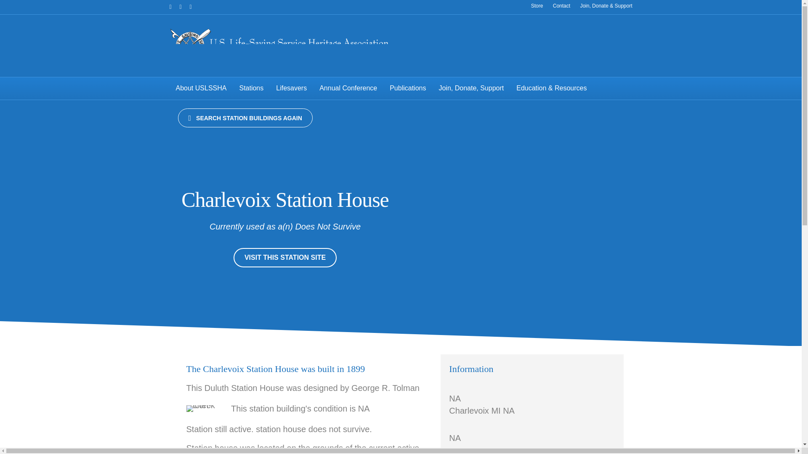 The image size is (808, 454). Describe the element at coordinates (184, 6) in the screenshot. I see `Twitter` at that location.